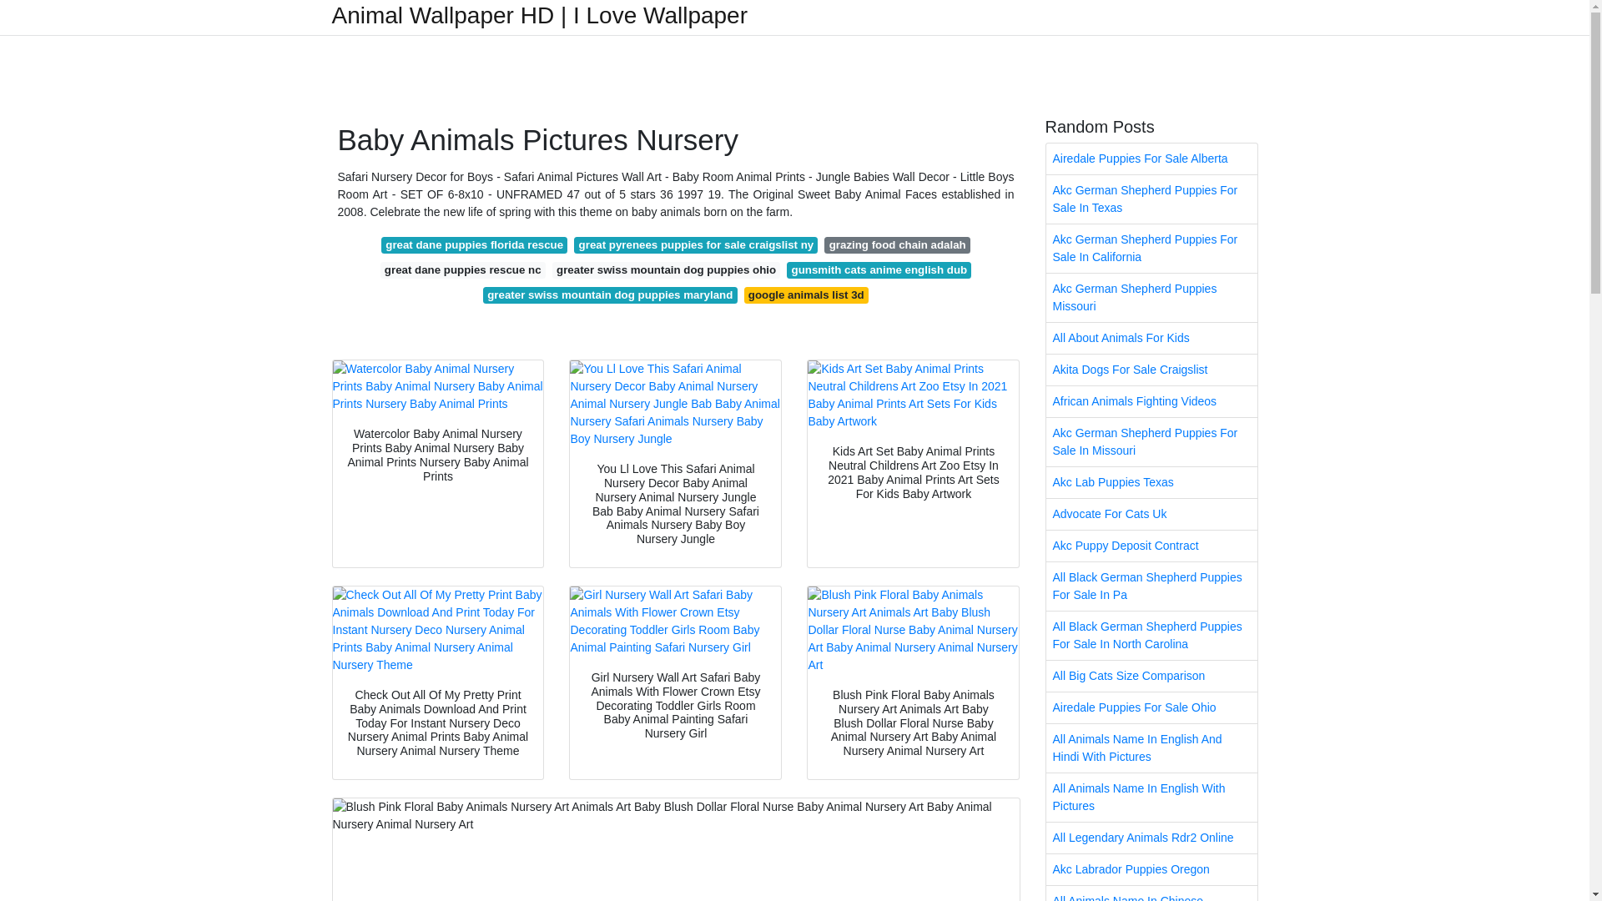 Image resolution: width=1602 pixels, height=901 pixels. I want to click on Akc German Shepherd Puppies Missouri, so click(1151, 297).